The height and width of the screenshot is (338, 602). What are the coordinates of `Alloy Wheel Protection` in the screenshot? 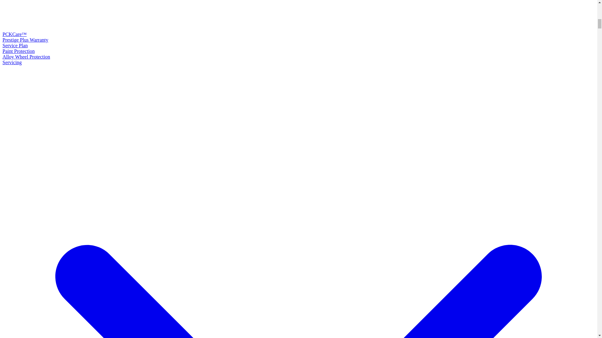 It's located at (26, 57).